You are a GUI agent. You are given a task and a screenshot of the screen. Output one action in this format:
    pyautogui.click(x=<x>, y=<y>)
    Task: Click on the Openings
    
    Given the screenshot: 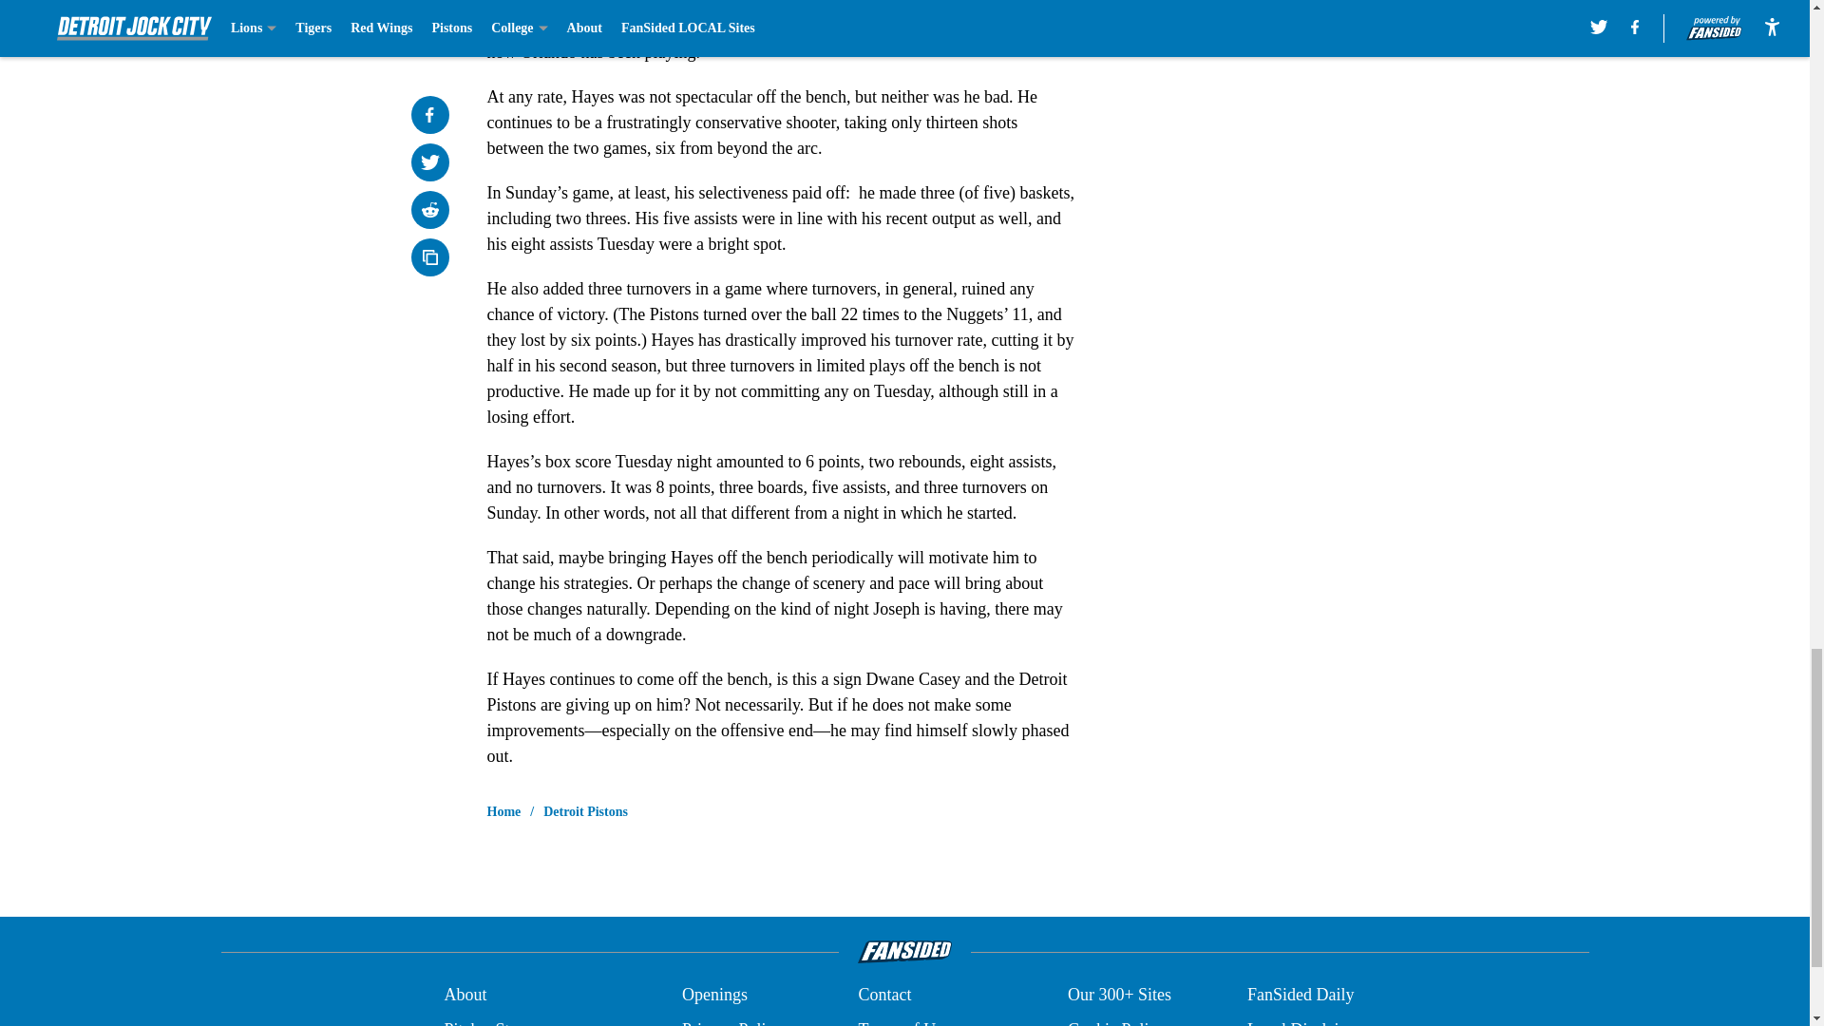 What is the action you would take?
    pyautogui.click(x=714, y=994)
    